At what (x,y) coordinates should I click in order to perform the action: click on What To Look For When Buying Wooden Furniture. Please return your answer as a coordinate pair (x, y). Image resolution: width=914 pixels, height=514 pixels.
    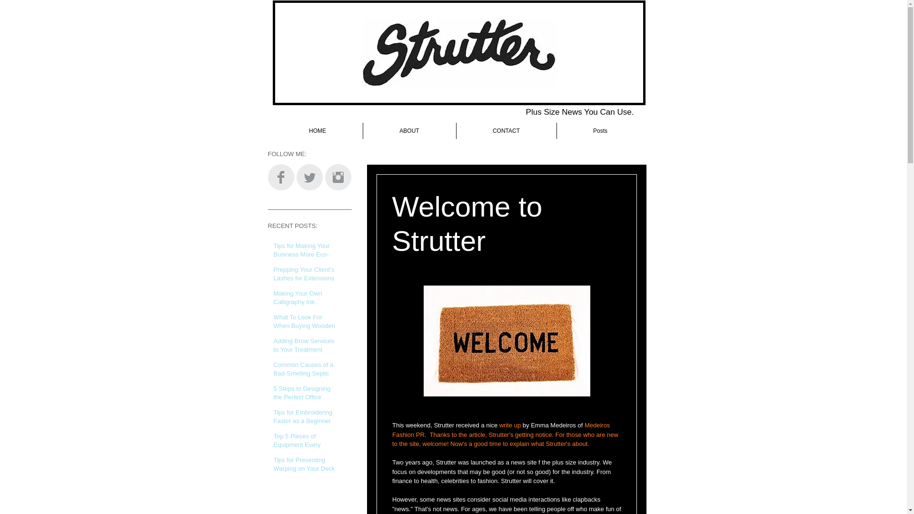
    Looking at the image, I should click on (305, 328).